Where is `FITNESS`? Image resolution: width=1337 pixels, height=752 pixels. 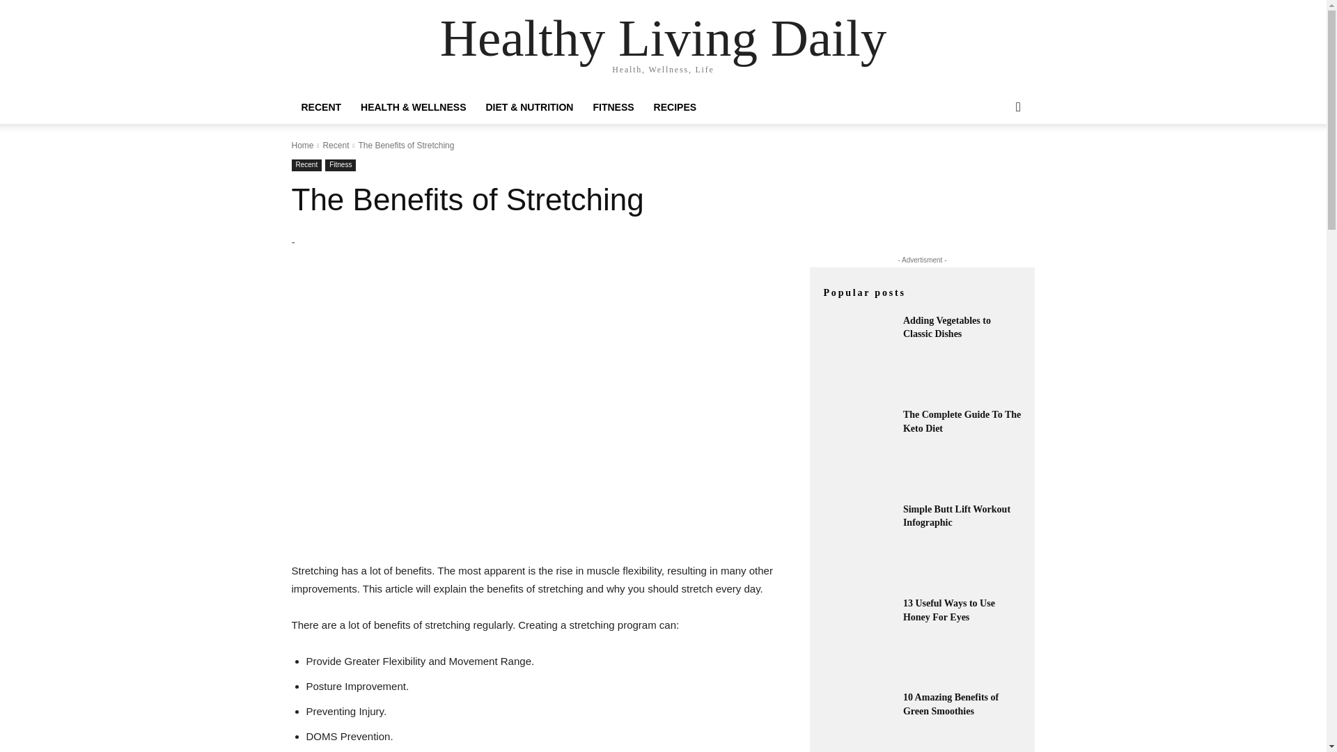
FITNESS is located at coordinates (613, 107).